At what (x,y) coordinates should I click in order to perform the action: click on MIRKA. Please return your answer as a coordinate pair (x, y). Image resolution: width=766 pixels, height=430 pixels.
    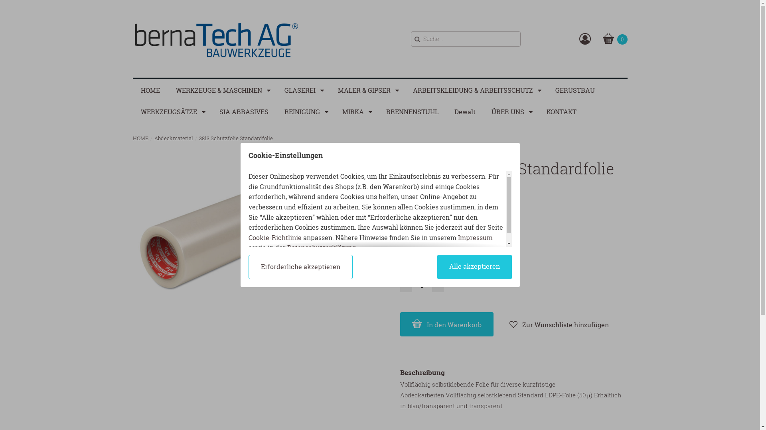
    Looking at the image, I should click on (356, 111).